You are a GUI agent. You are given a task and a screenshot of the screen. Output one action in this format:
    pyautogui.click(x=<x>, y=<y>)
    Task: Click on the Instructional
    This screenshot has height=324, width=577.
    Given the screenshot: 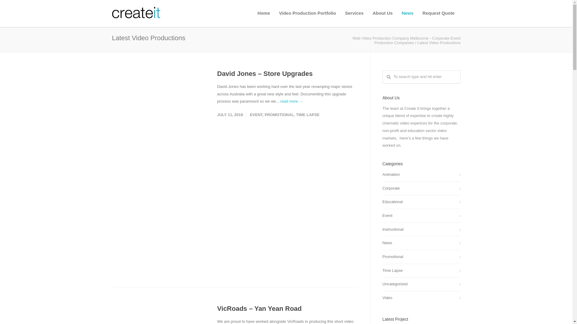 What is the action you would take?
    pyautogui.click(x=421, y=230)
    